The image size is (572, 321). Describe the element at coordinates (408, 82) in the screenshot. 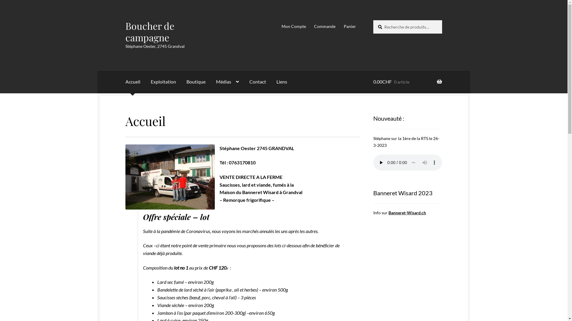

I see `0.00CHF 0 article` at that location.